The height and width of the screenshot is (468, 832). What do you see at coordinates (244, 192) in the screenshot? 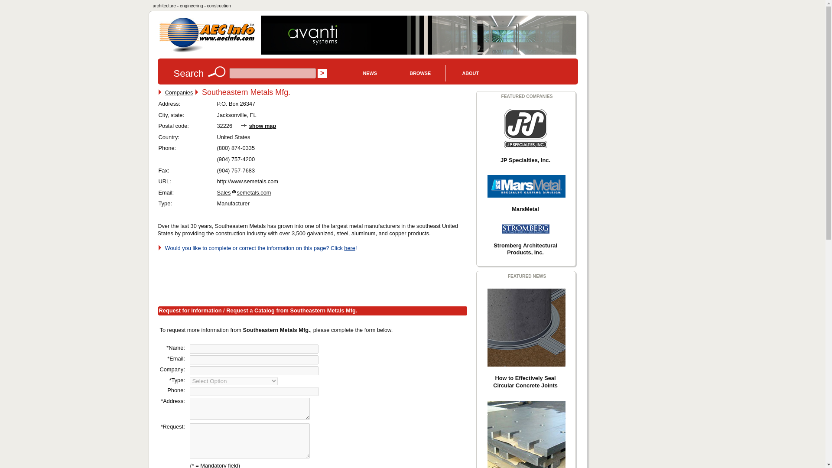
I see `Salessemetals.com` at bounding box center [244, 192].